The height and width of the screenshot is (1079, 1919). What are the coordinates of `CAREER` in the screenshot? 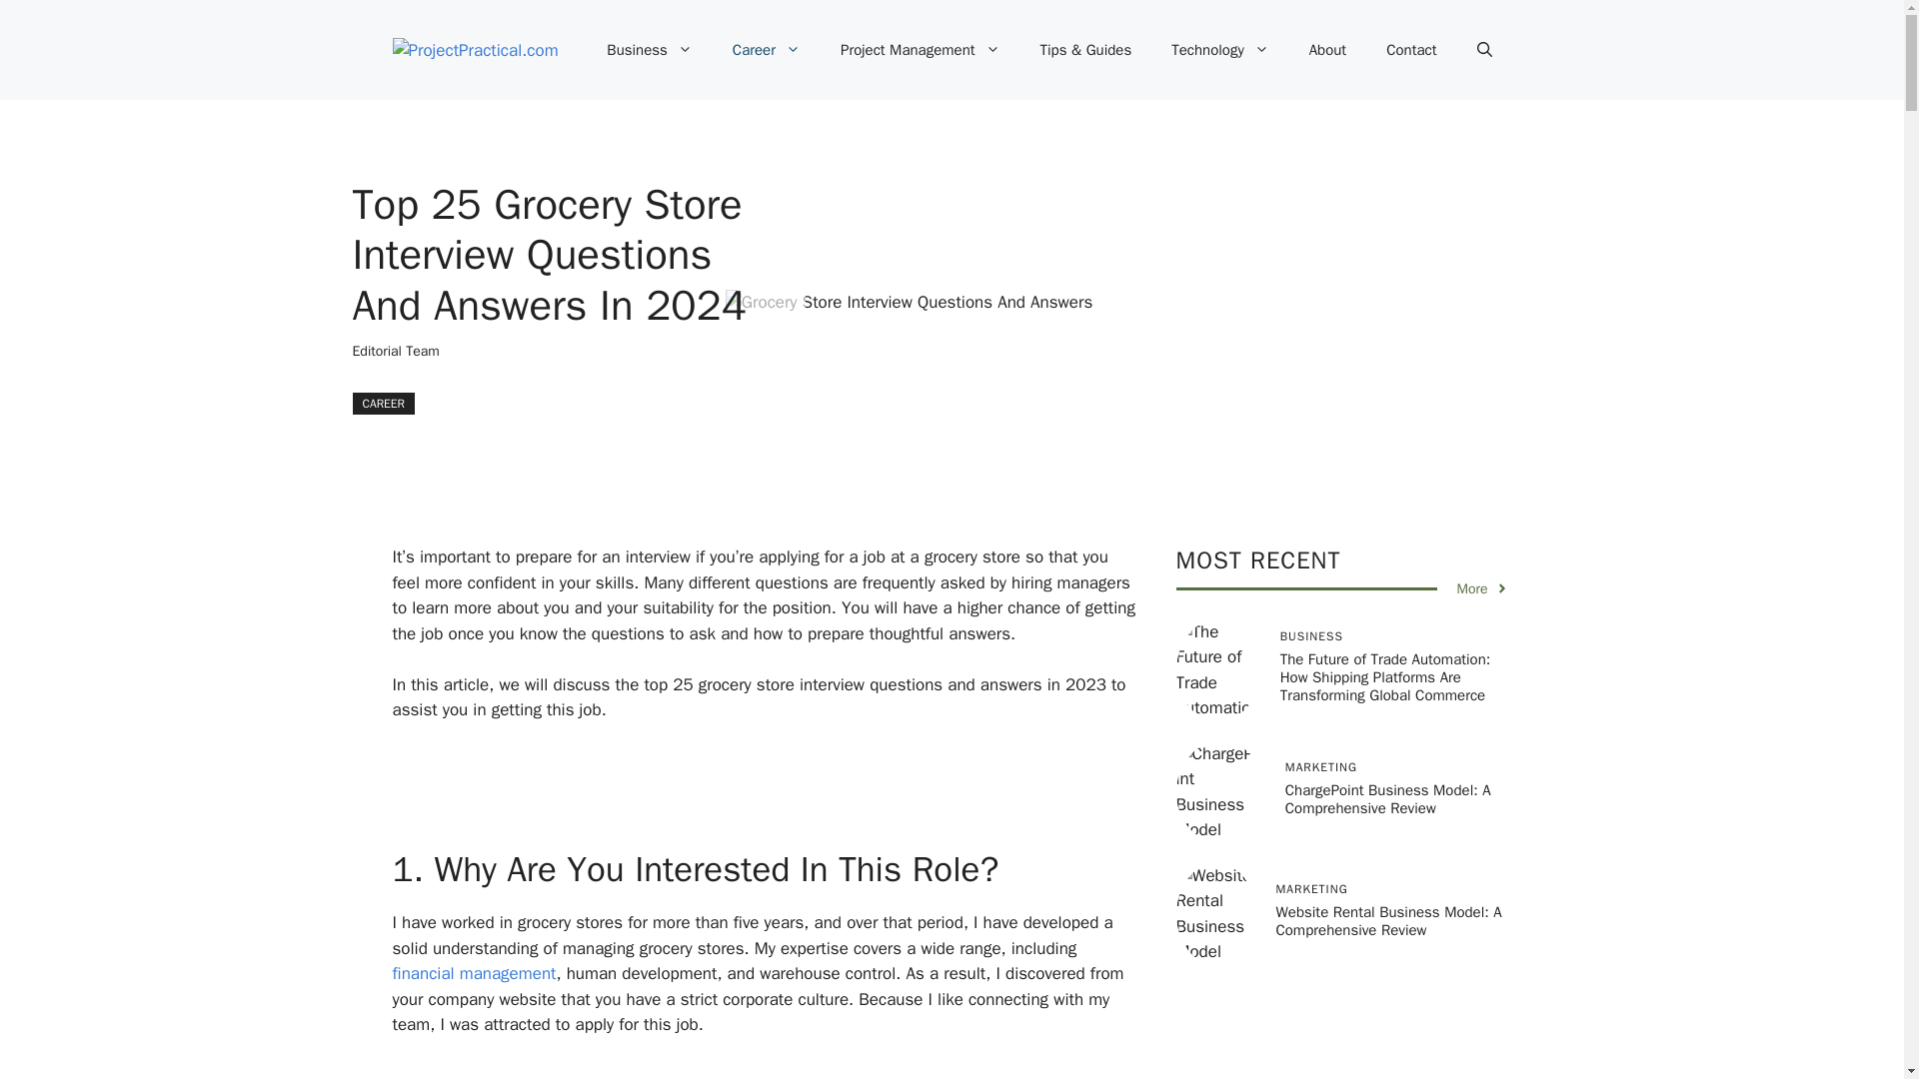 It's located at (382, 404).